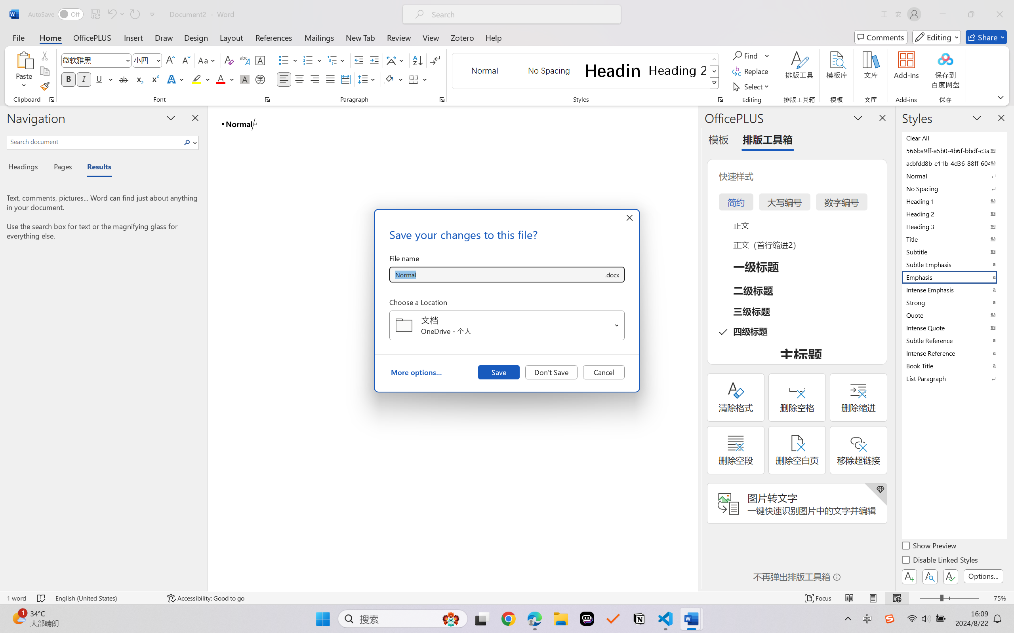 This screenshot has height=633, width=1014. I want to click on Search document, so click(94, 142).